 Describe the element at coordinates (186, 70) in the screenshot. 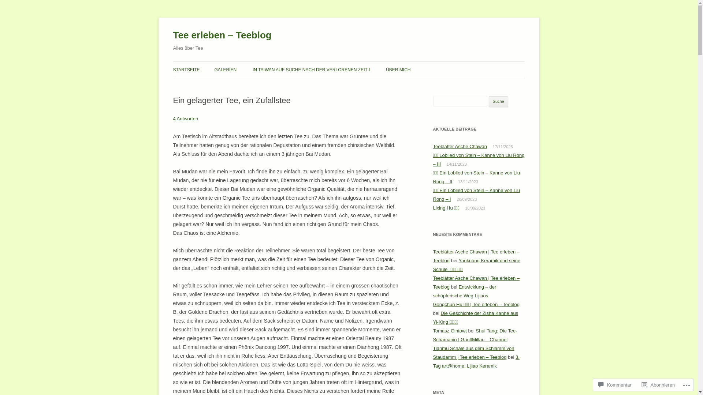

I see `STARTSEITE` at that location.